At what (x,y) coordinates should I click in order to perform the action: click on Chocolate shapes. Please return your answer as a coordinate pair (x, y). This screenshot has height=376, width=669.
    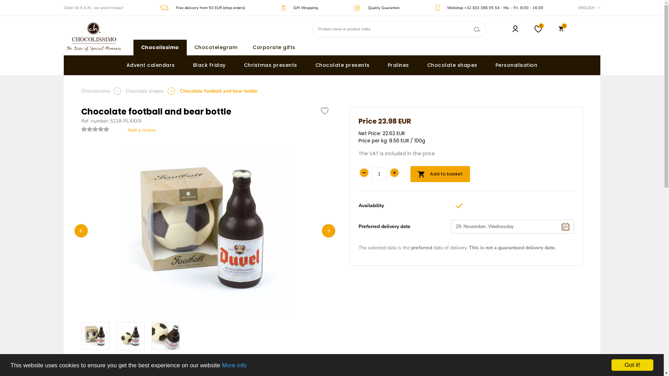
    Looking at the image, I should click on (145, 91).